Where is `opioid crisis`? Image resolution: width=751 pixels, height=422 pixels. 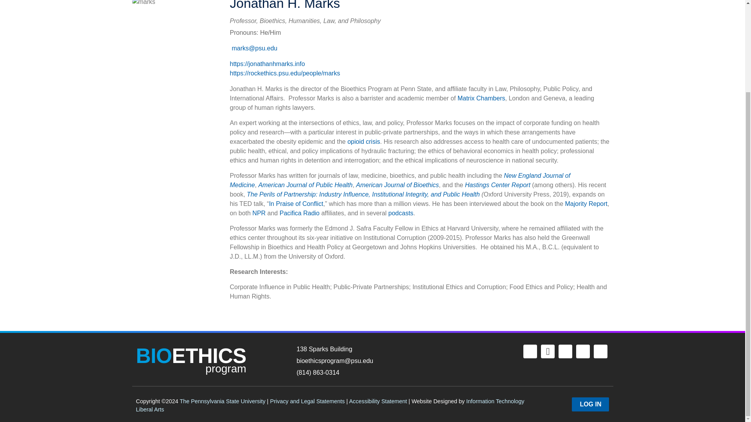 opioid crisis is located at coordinates (363, 141).